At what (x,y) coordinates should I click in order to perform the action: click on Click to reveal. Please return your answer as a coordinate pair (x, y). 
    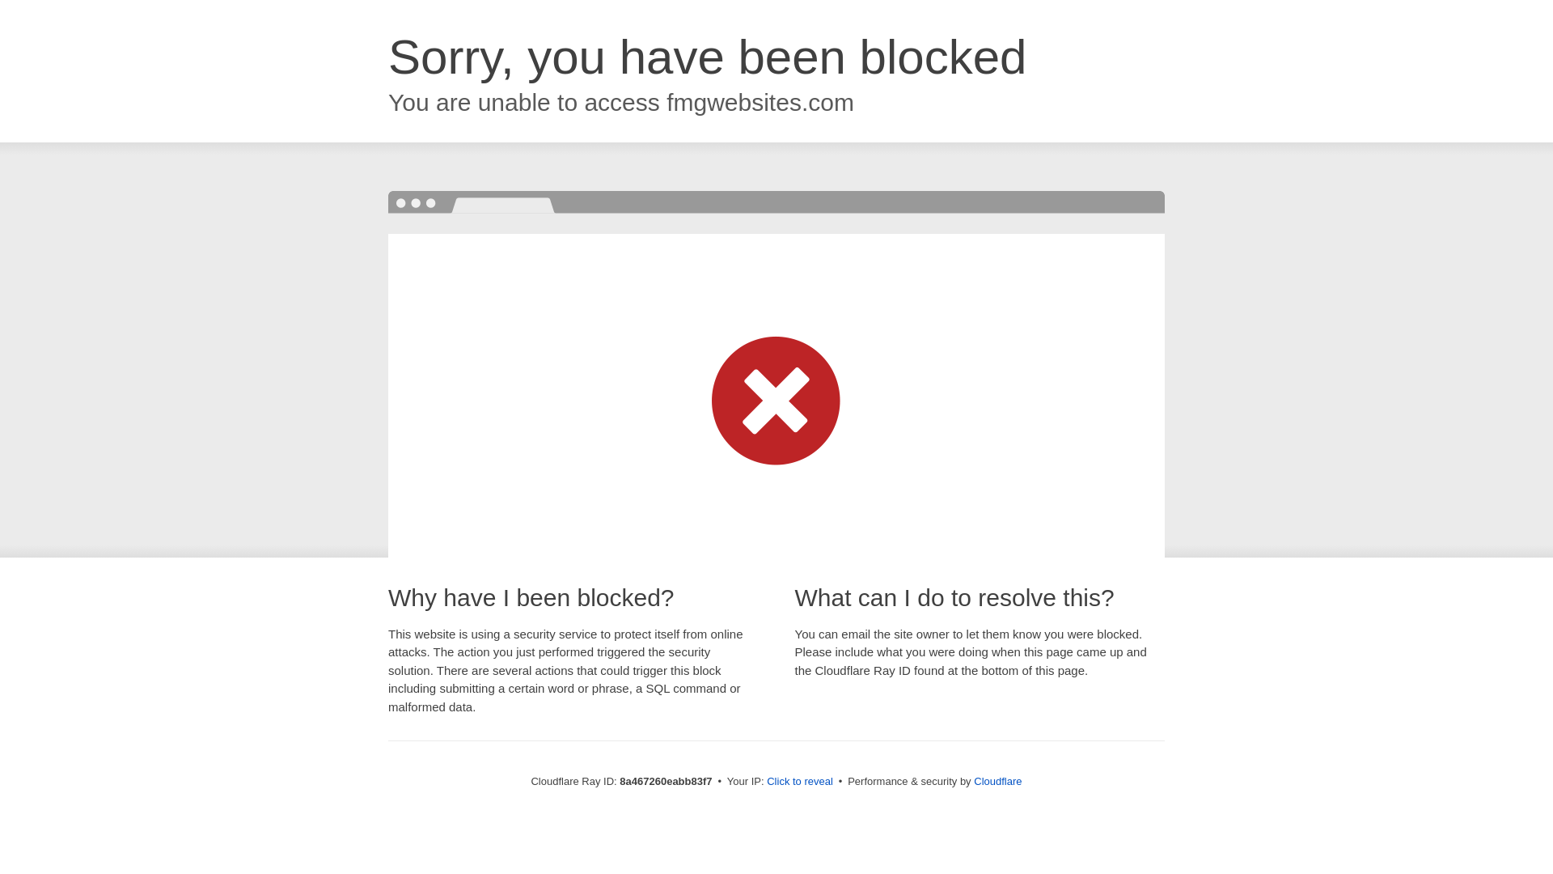
    Looking at the image, I should click on (799, 782).